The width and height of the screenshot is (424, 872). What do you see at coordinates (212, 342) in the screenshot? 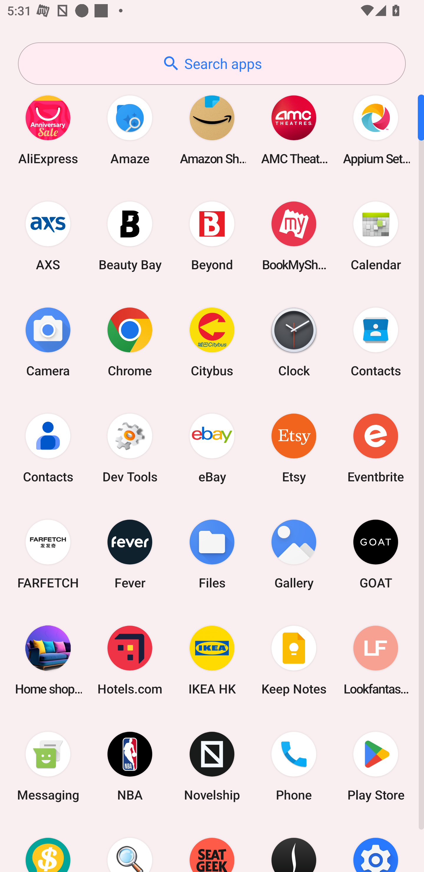
I see `Citybus` at bounding box center [212, 342].